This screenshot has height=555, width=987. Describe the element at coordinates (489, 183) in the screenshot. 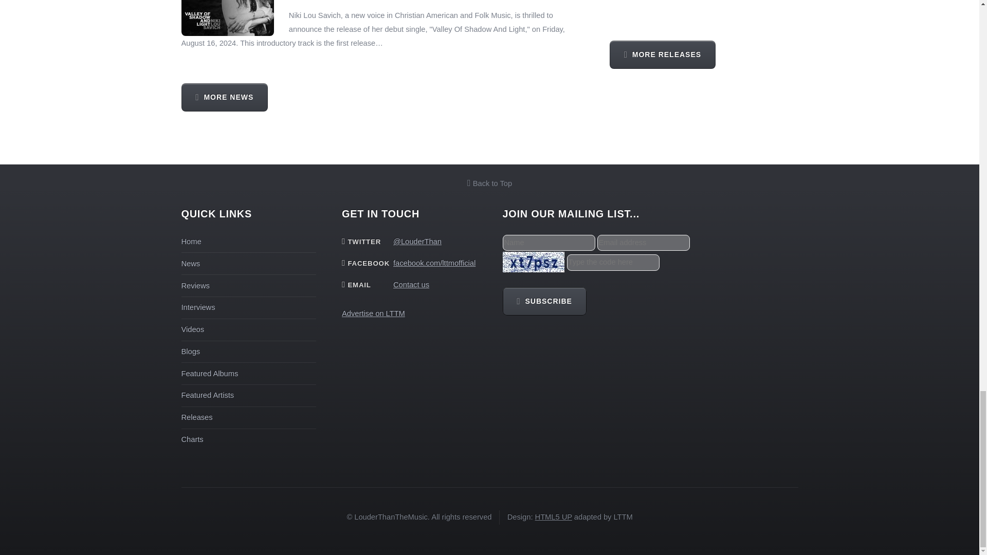

I see ` Back to Top` at that location.